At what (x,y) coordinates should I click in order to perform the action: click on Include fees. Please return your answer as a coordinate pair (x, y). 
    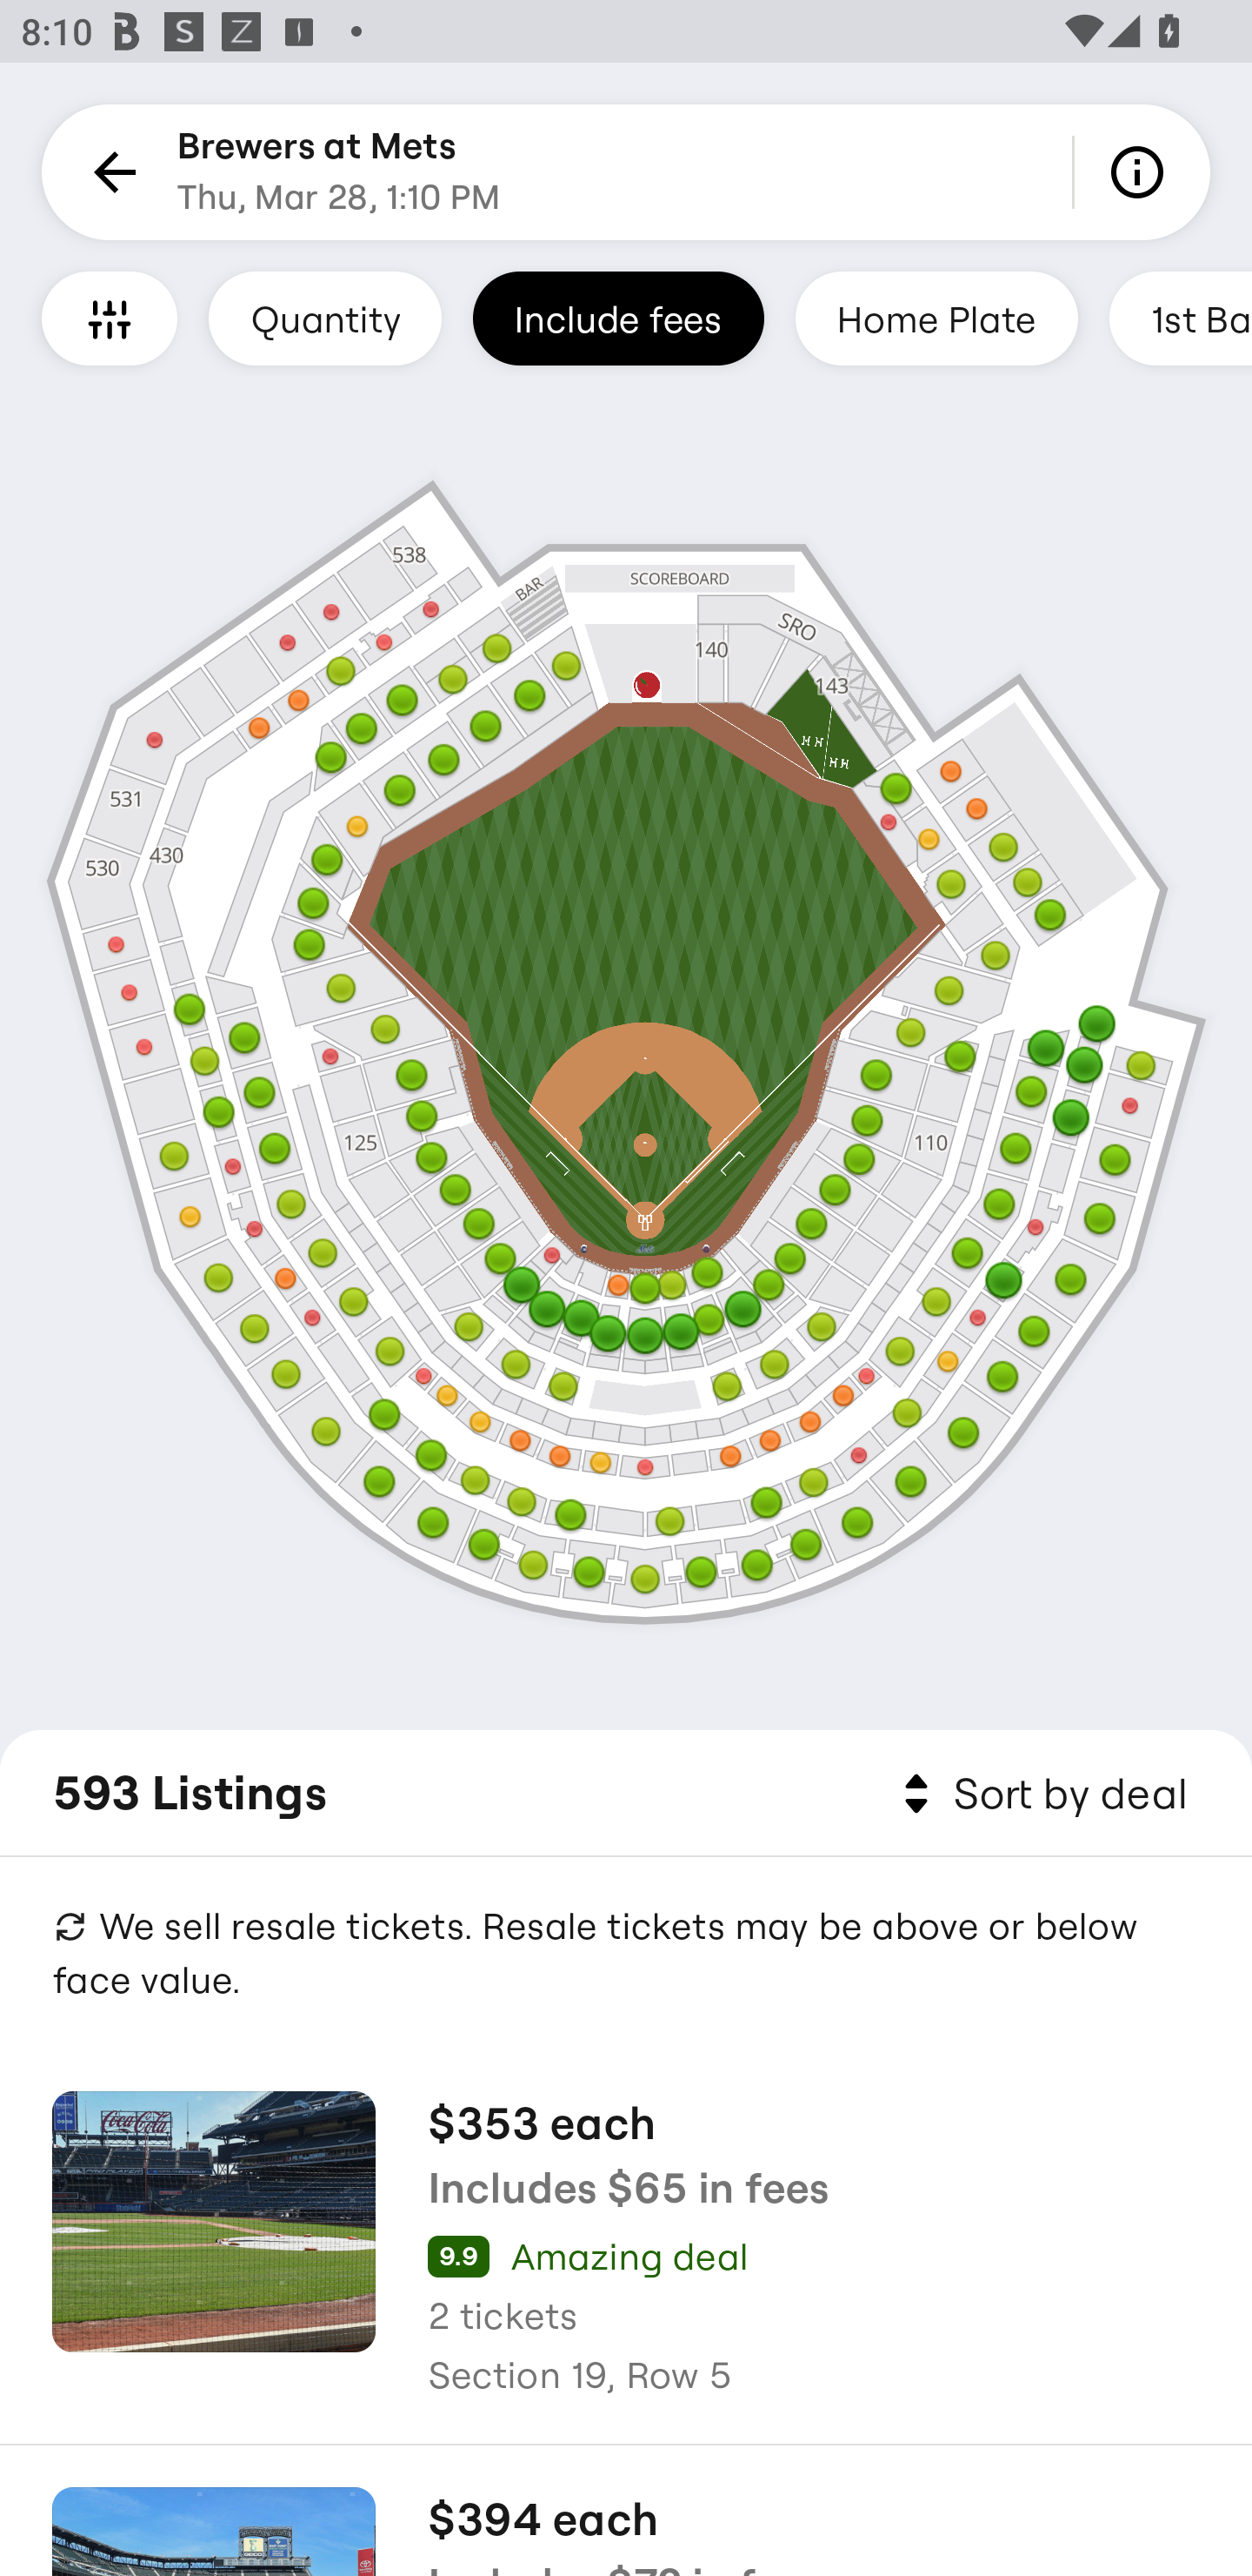
    Looking at the image, I should click on (618, 318).